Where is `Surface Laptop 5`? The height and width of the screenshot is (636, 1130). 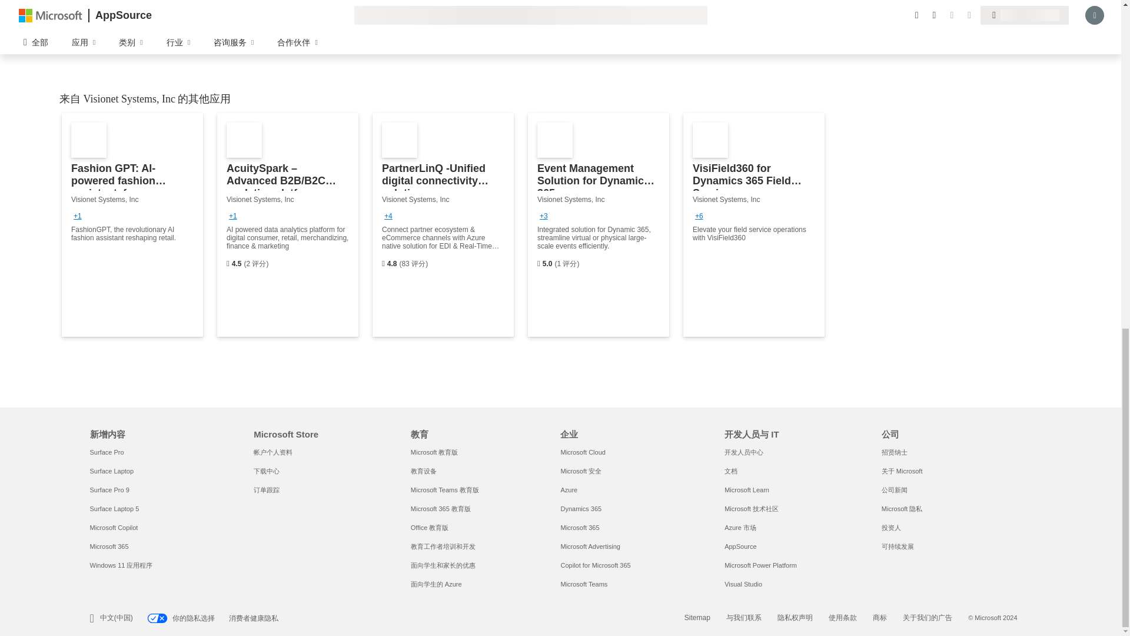
Surface Laptop 5 is located at coordinates (114, 509).